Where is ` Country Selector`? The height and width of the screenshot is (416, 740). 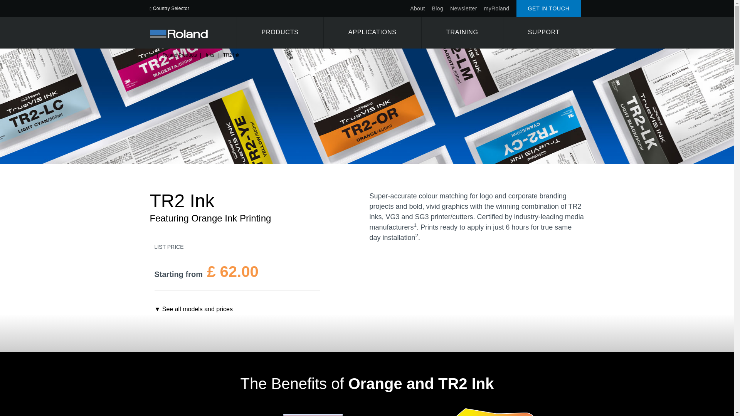
 Country Selector is located at coordinates (169, 8).